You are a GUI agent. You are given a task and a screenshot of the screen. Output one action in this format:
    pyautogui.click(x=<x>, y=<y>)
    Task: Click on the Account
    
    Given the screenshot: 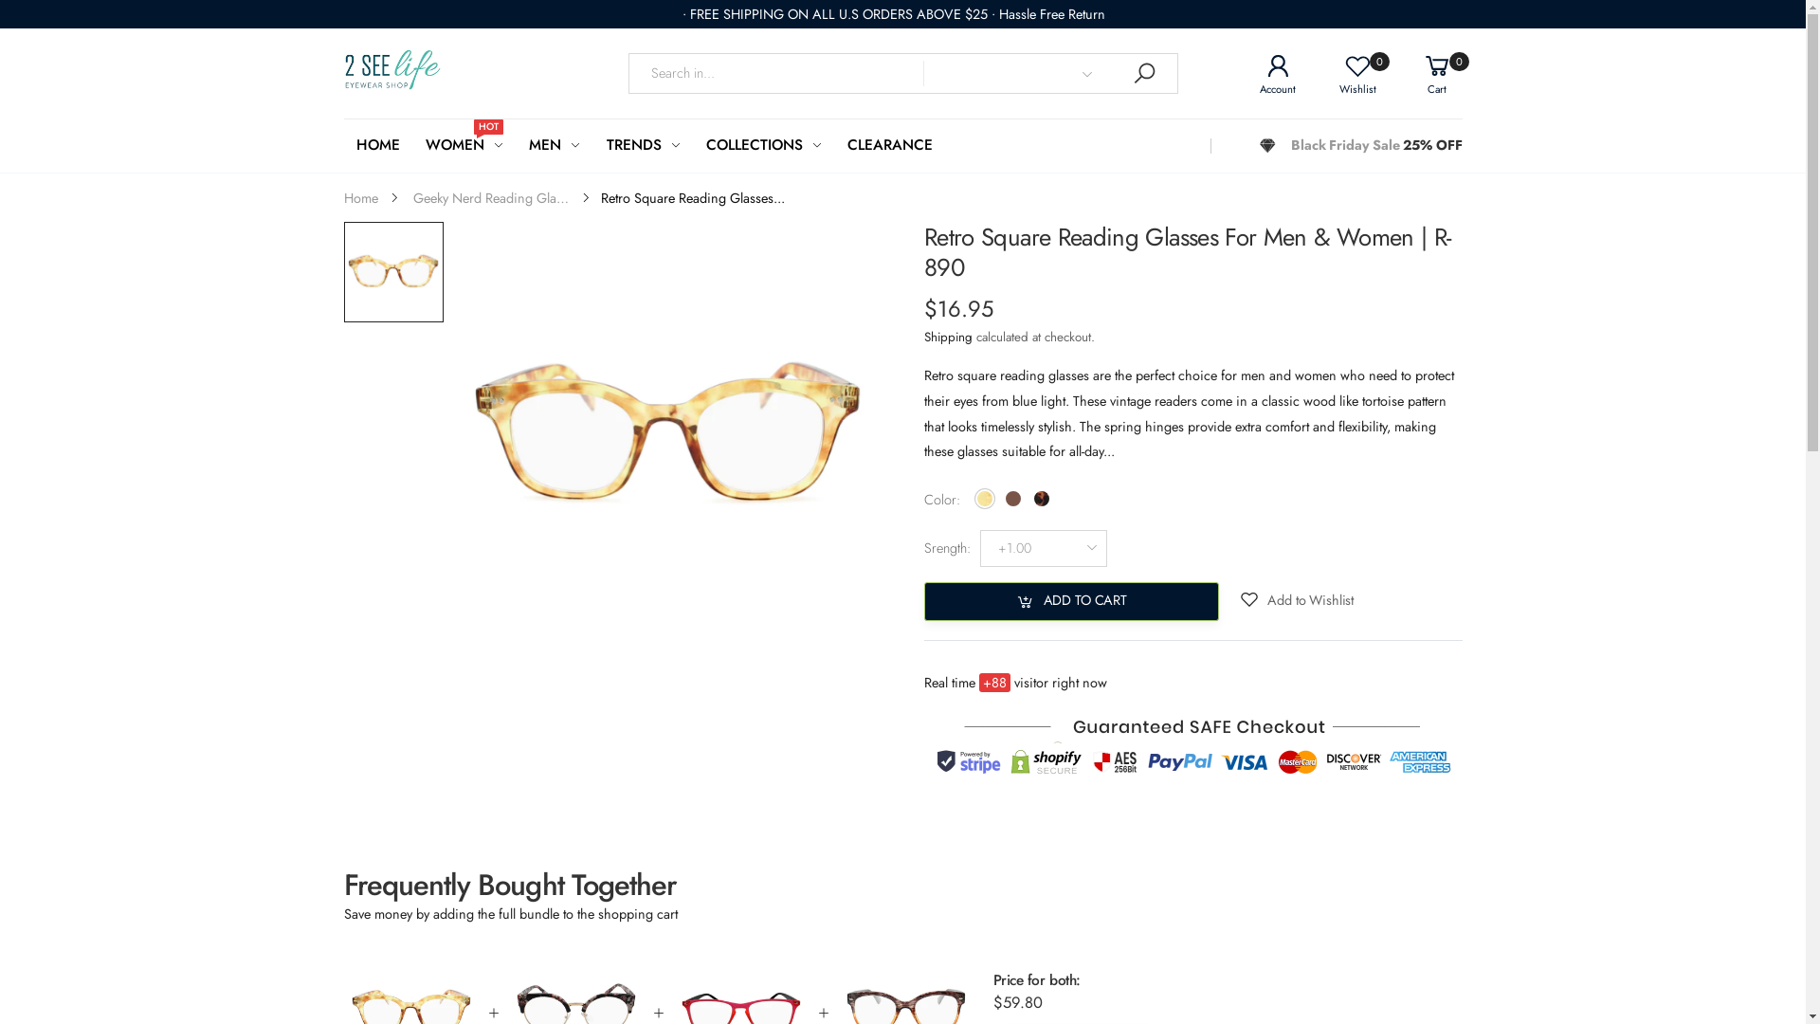 What is the action you would take?
    pyautogui.click(x=1264, y=74)
    